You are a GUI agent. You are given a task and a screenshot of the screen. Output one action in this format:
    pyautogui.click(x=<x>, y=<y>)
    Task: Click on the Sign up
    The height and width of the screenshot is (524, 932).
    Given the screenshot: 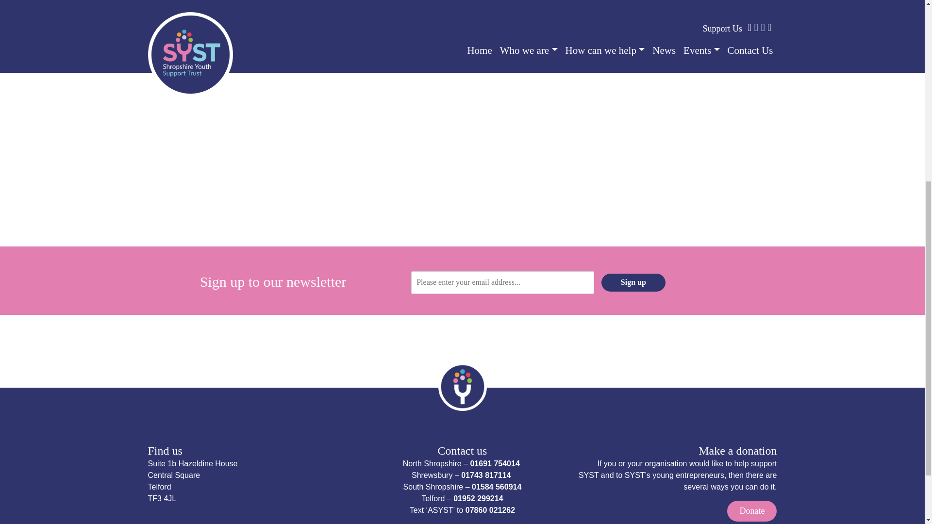 What is the action you would take?
    pyautogui.click(x=633, y=282)
    